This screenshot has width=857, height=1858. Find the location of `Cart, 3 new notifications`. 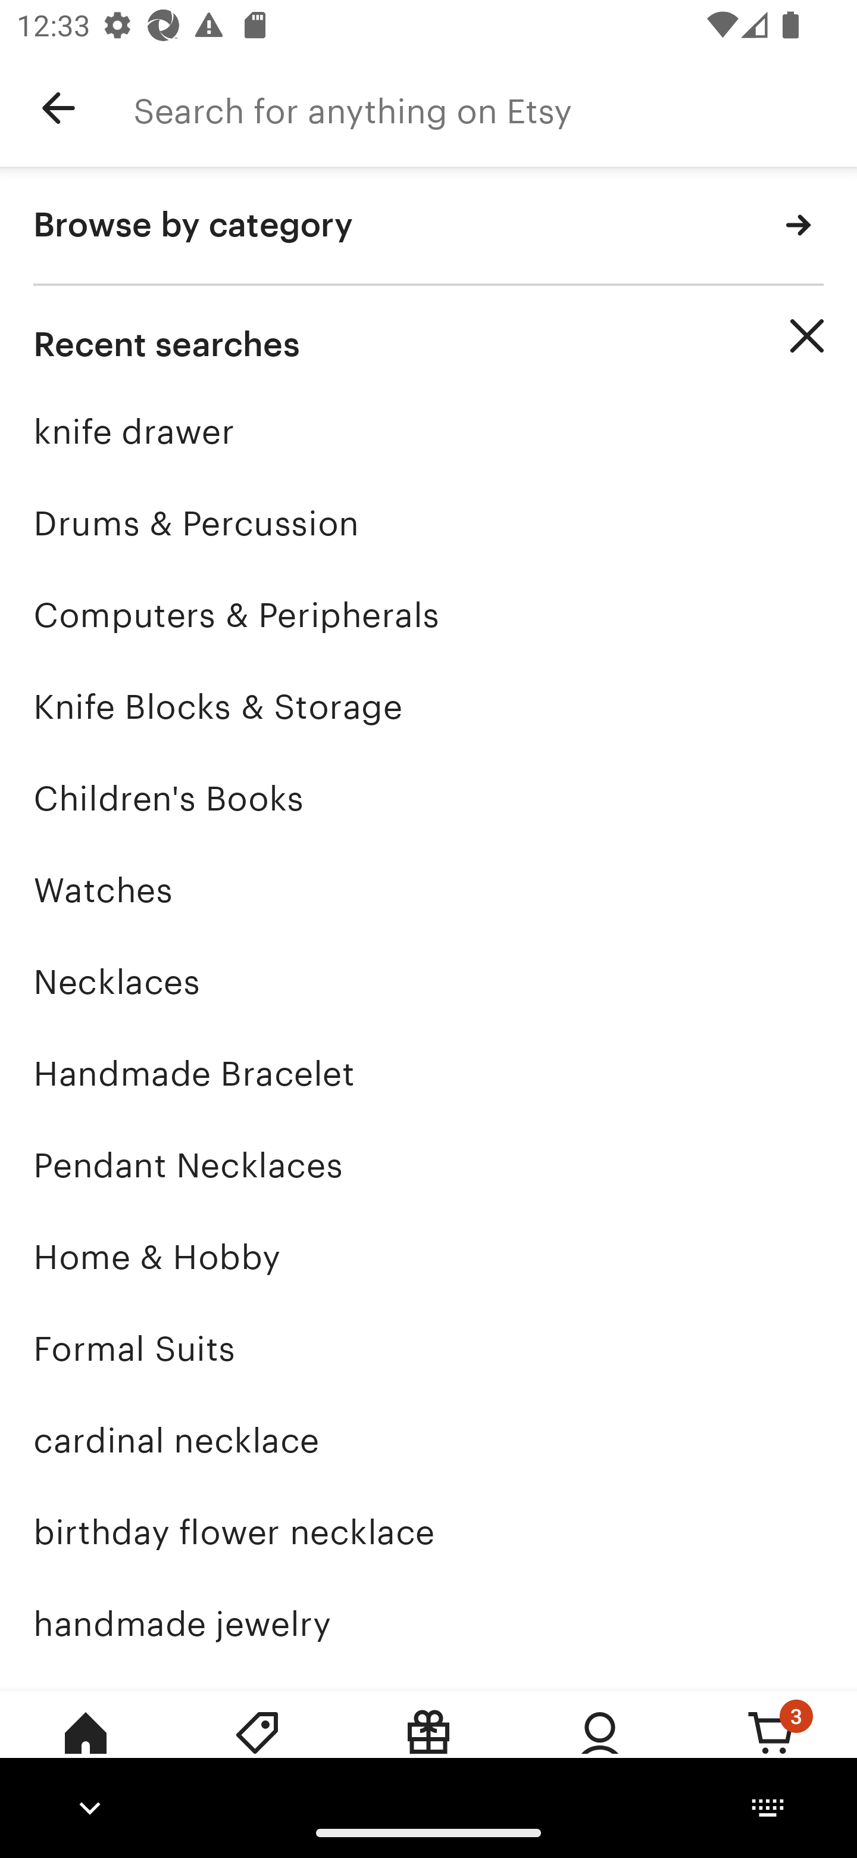

Cart, 3 new notifications is located at coordinates (771, 1749).